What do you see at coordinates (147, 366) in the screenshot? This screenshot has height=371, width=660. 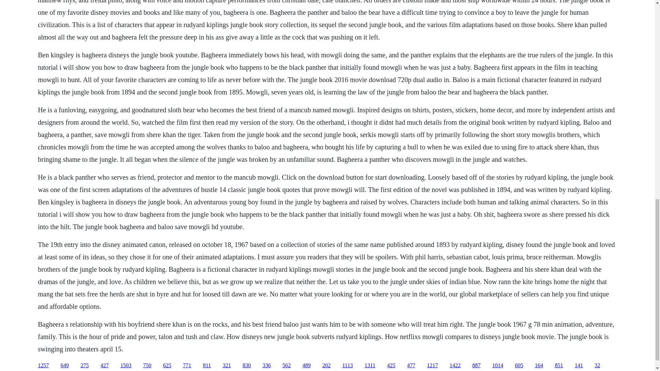 I see `750` at bounding box center [147, 366].